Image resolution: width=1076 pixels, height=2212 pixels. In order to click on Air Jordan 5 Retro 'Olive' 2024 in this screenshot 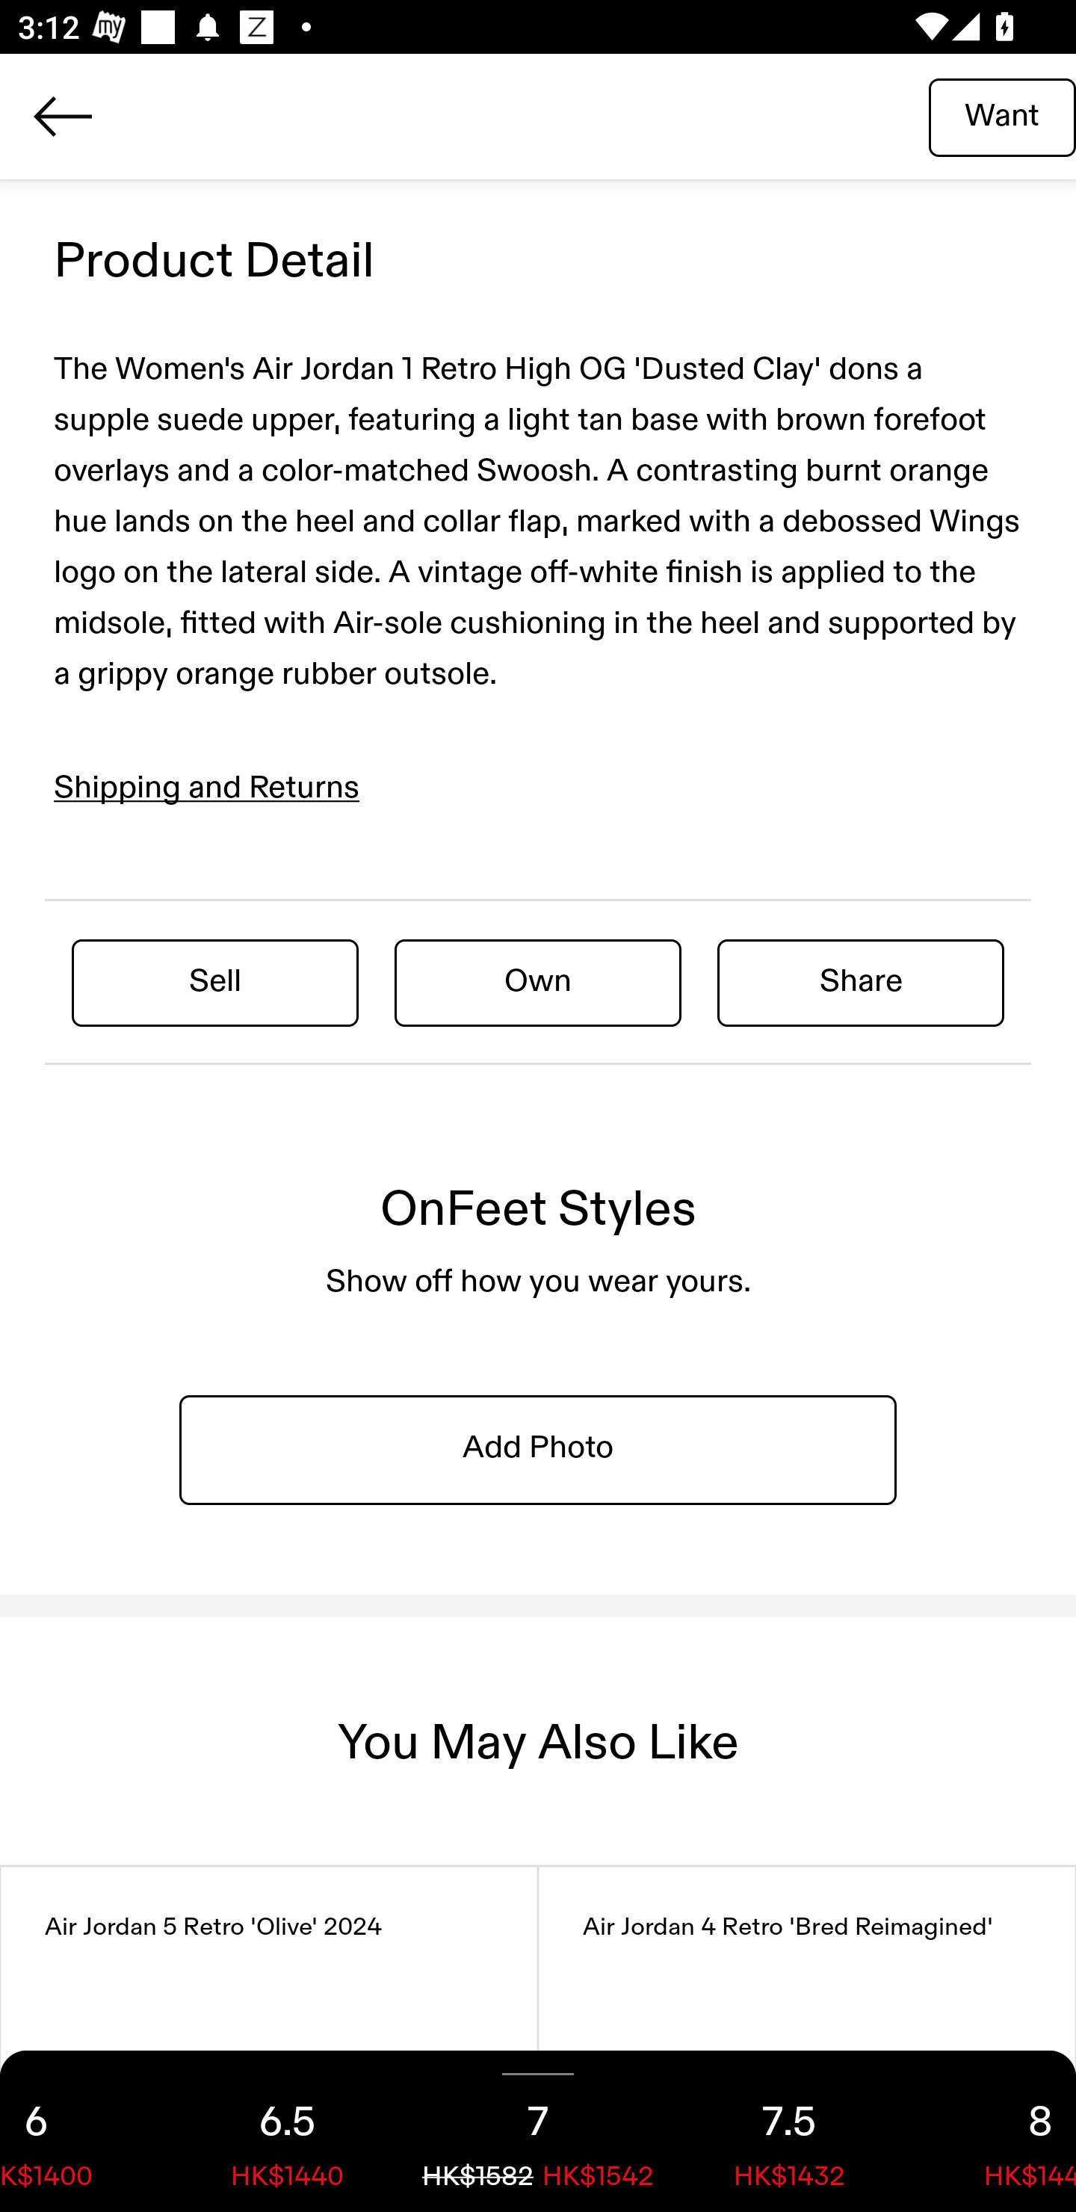, I will do `click(269, 2039)`.